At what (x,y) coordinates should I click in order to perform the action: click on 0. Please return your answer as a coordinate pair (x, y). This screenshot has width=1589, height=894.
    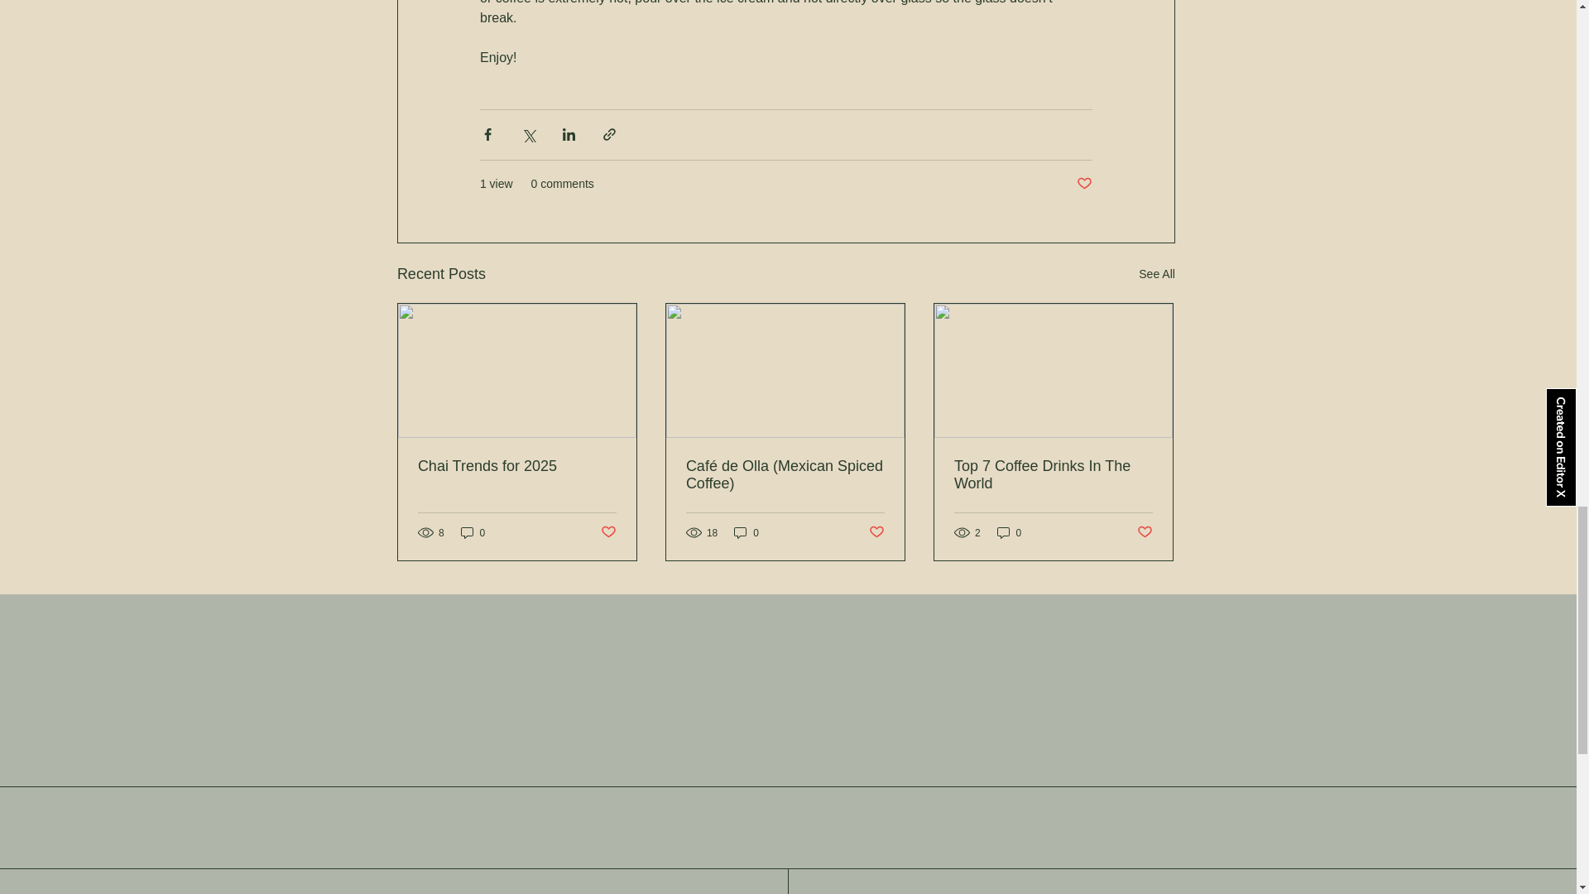
    Looking at the image, I should click on (473, 532).